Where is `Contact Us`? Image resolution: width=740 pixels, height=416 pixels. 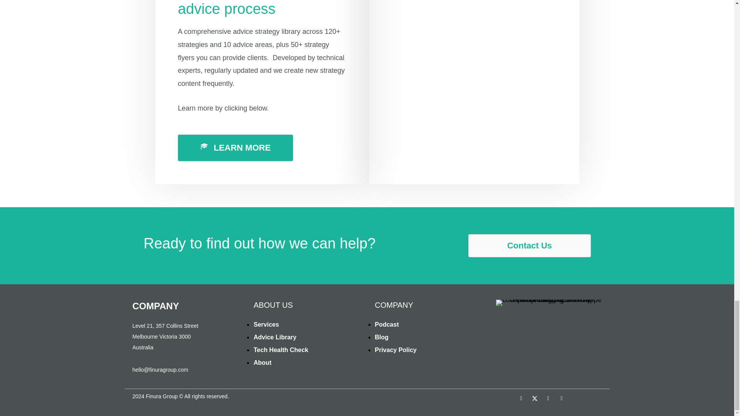
Contact Us is located at coordinates (529, 246).